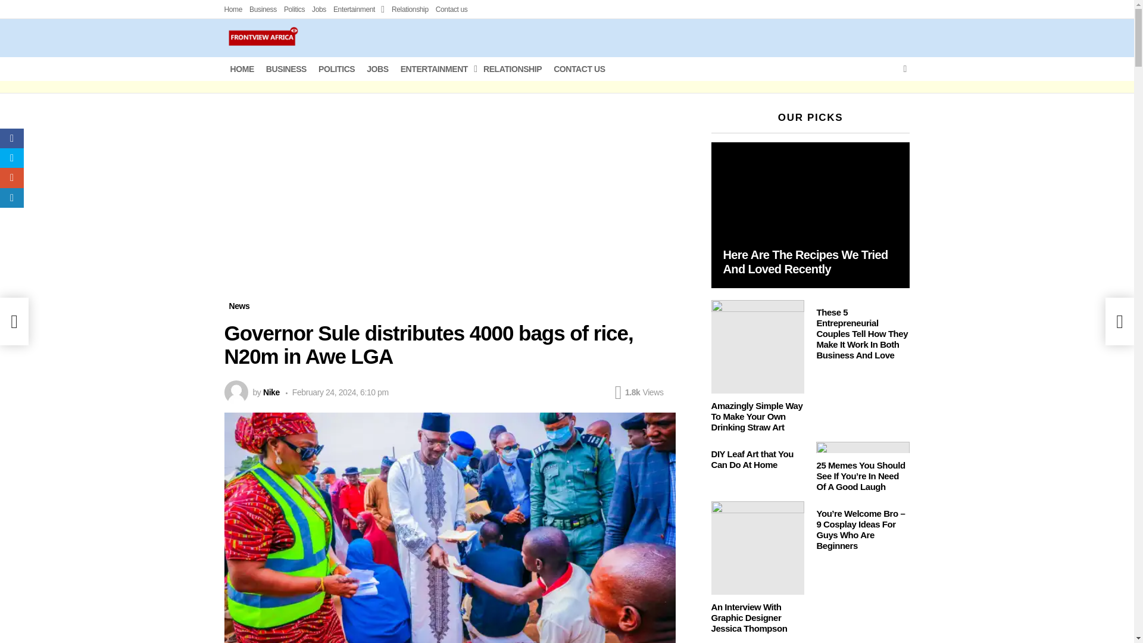 The height and width of the screenshot is (643, 1143). I want to click on BUSINESS, so click(286, 69).